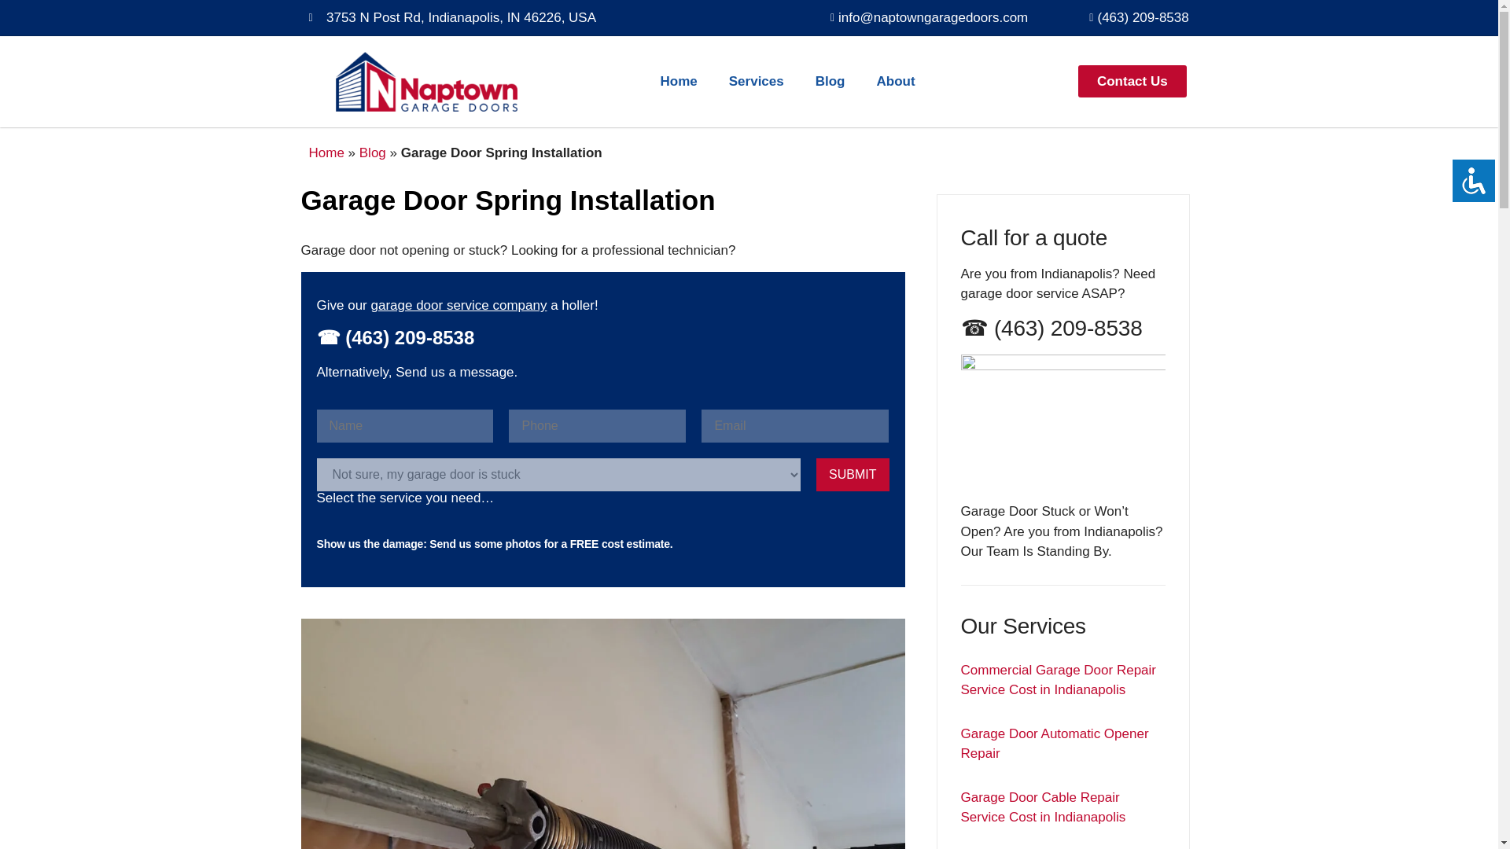 This screenshot has height=849, width=1510. What do you see at coordinates (678, 80) in the screenshot?
I see `Home` at bounding box center [678, 80].